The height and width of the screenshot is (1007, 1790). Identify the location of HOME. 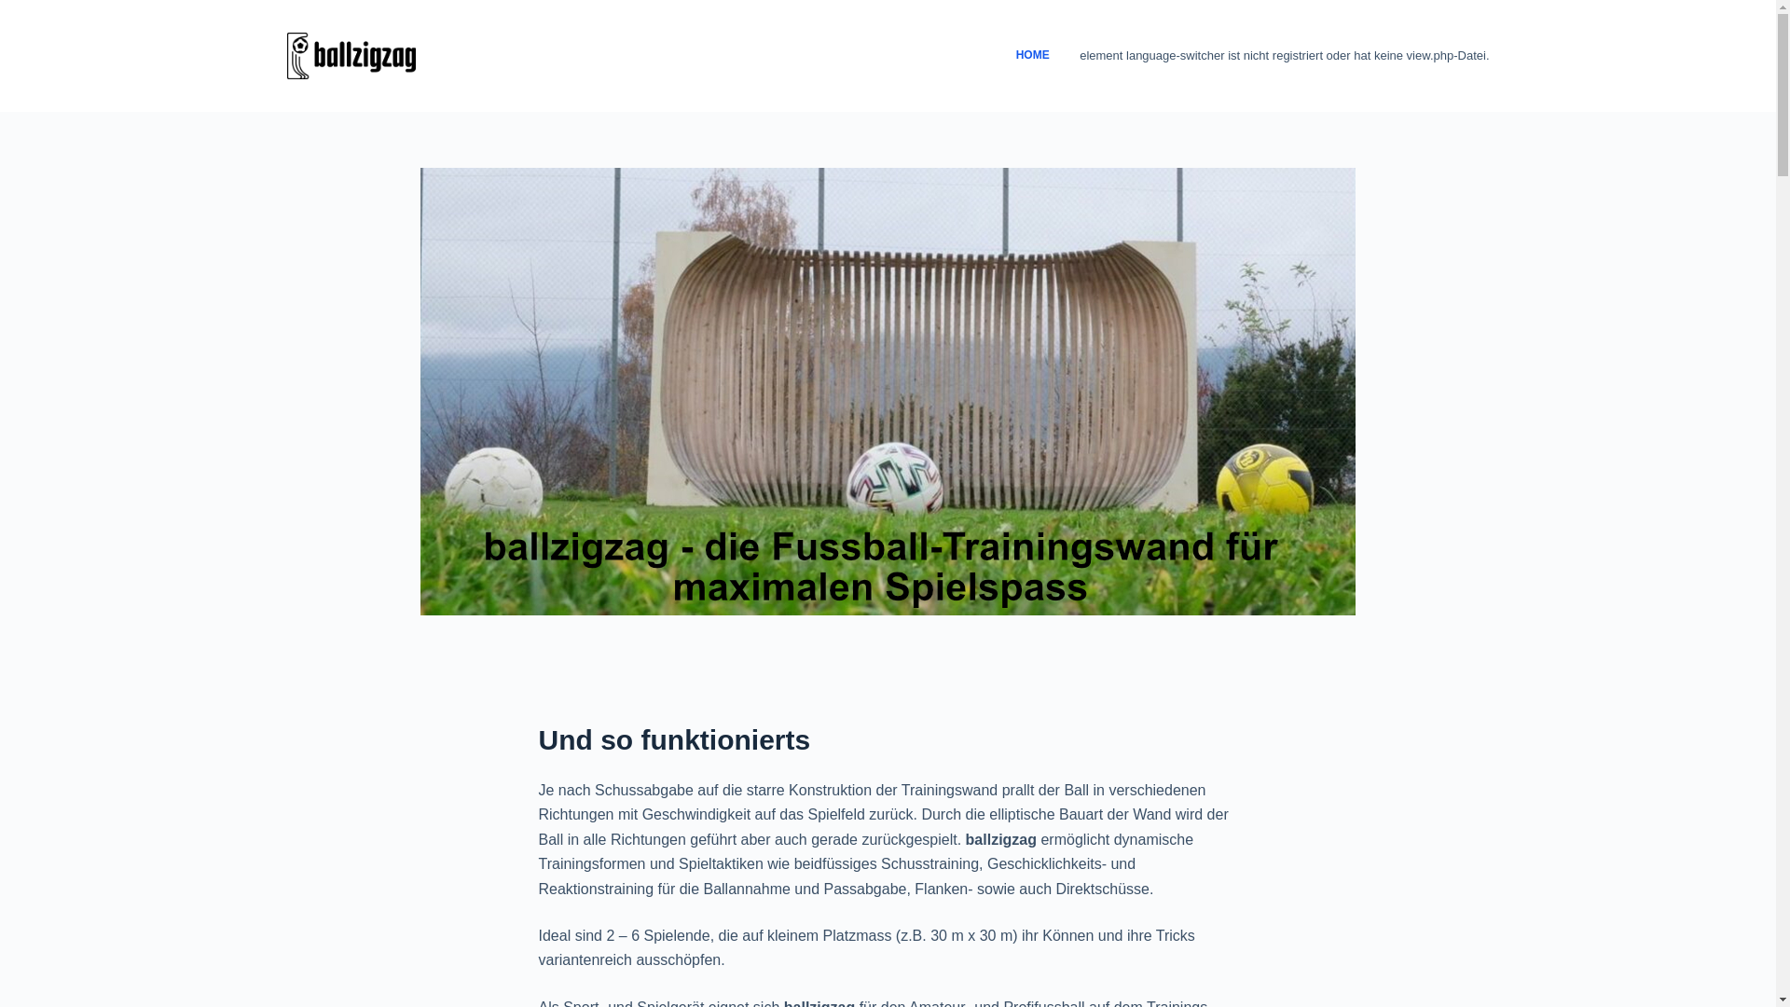
(1033, 56).